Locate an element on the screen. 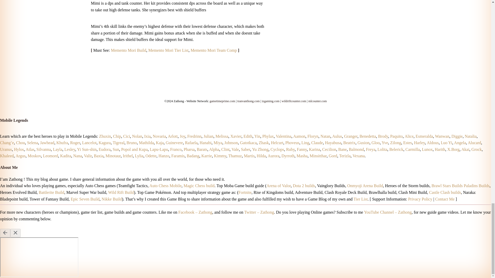 This screenshot has width=495, height=278. Julian is located at coordinates (208, 136).